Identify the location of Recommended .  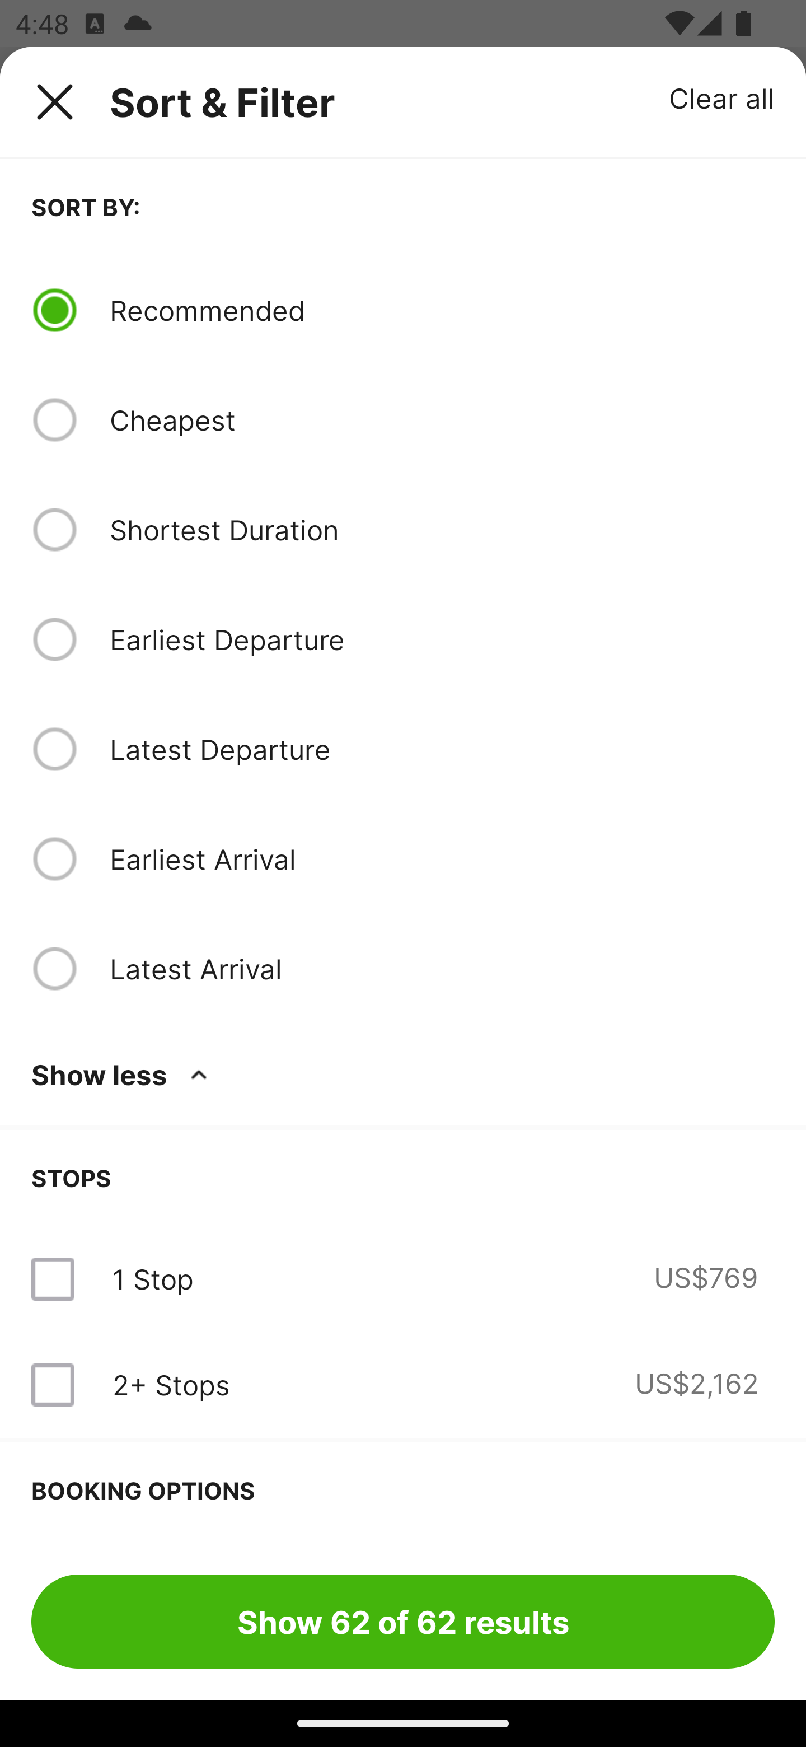
(442, 310).